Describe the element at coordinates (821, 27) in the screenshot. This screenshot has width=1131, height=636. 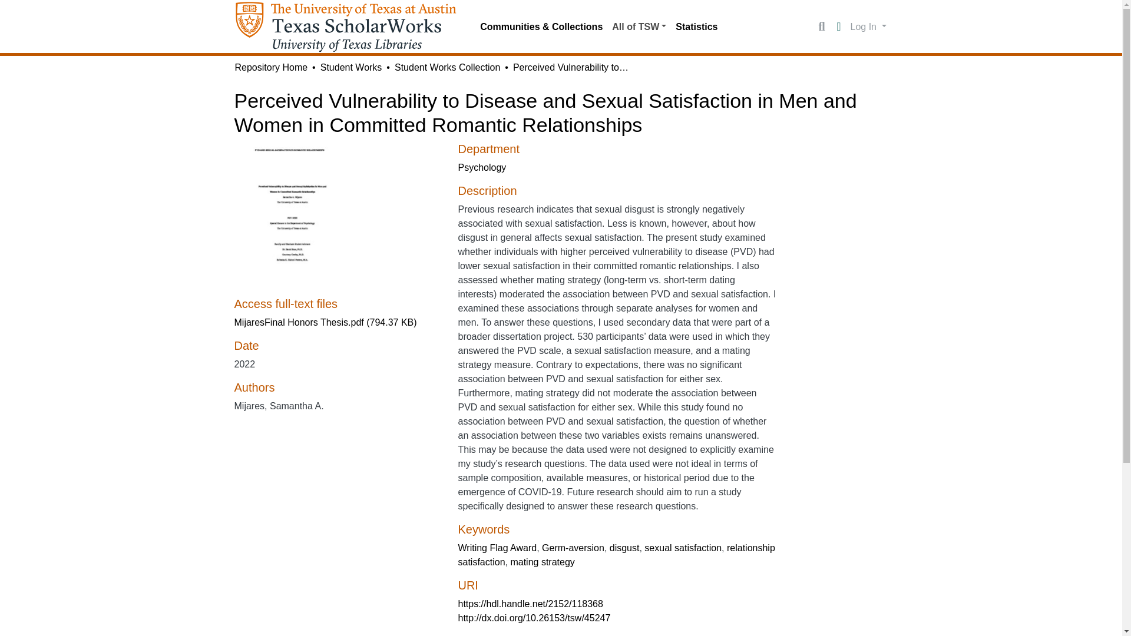
I see `Search` at that location.